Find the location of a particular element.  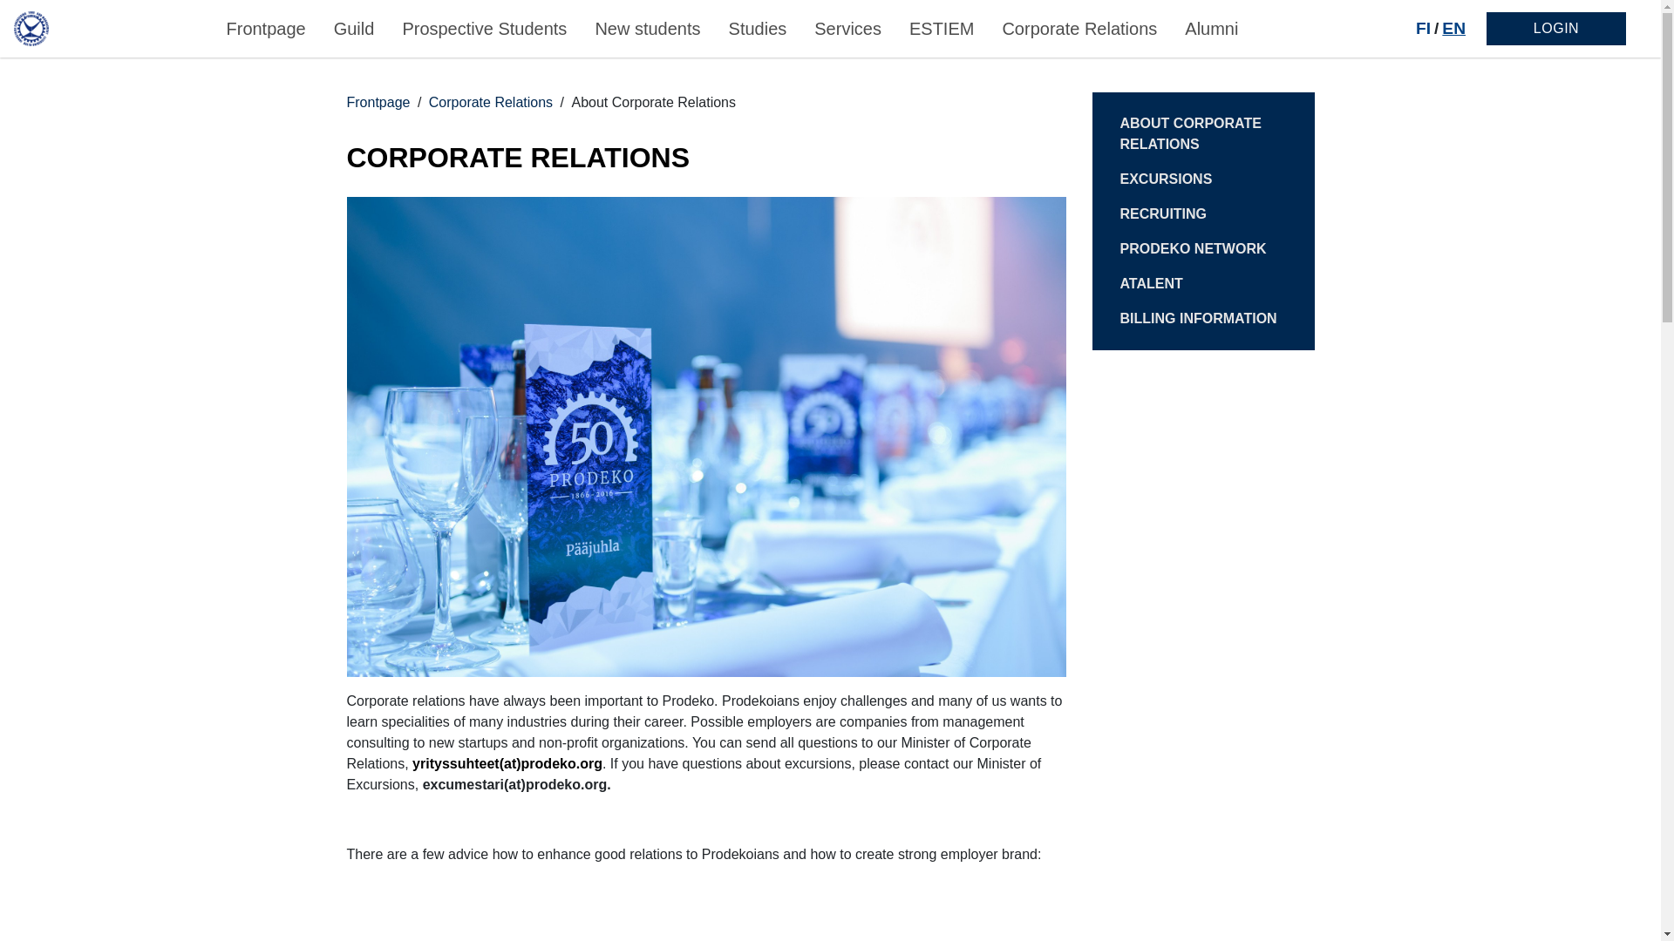

ESTIEM is located at coordinates (942, 28).